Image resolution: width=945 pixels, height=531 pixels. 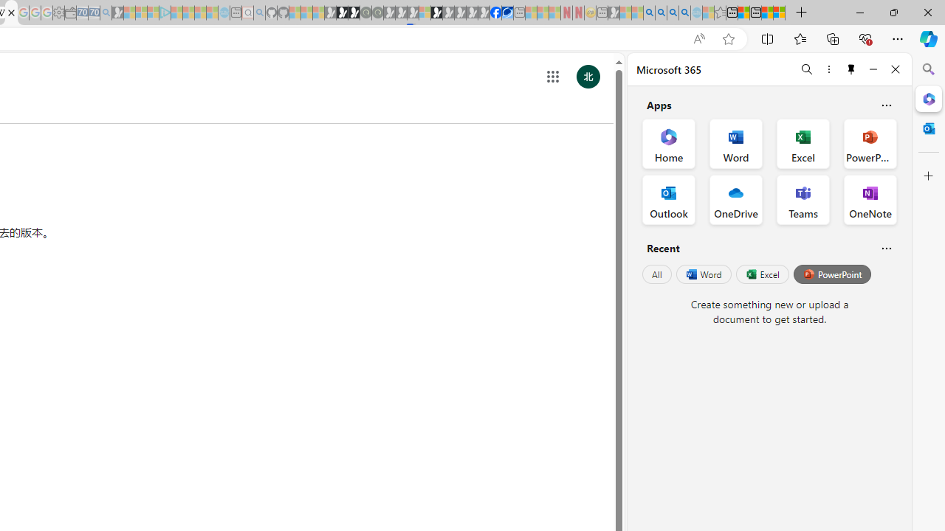 What do you see at coordinates (669, 199) in the screenshot?
I see `Outlook Office App` at bounding box center [669, 199].